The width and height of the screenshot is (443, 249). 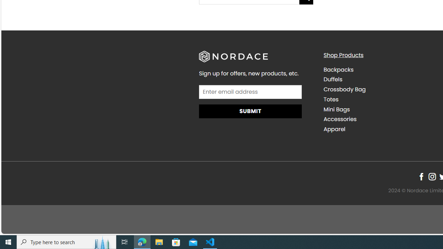 I want to click on Accessories, so click(x=380, y=119).